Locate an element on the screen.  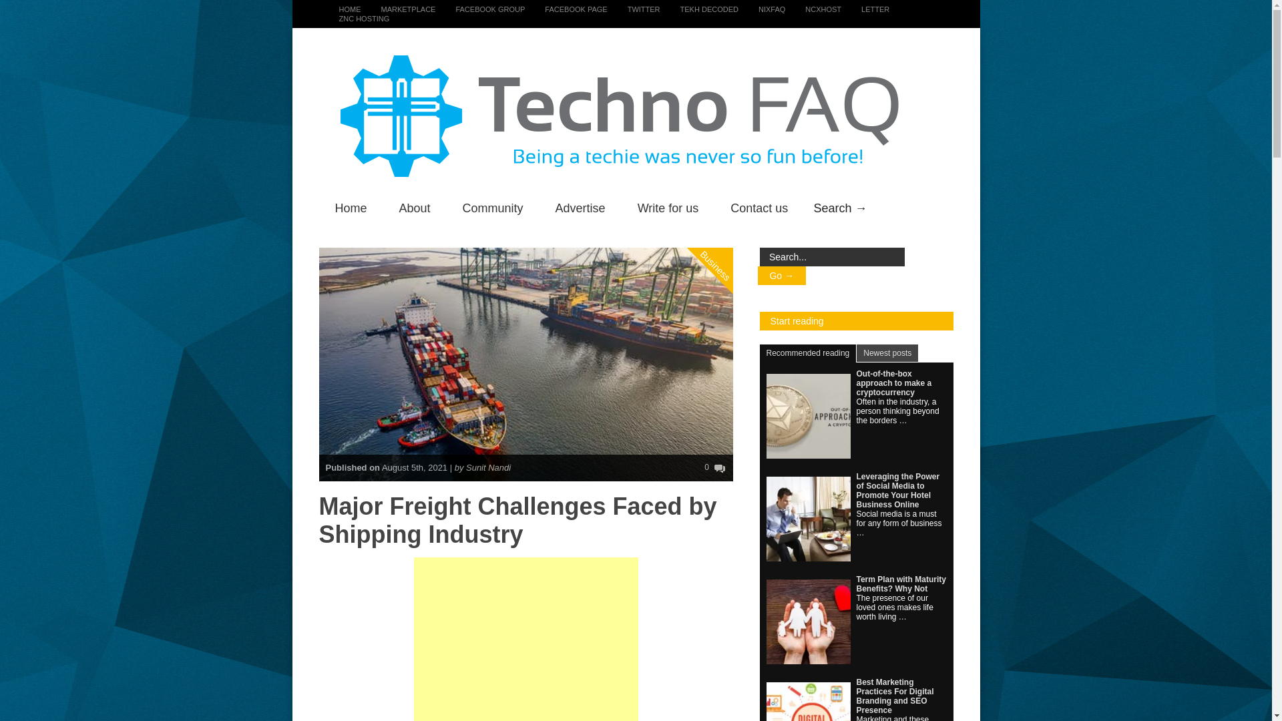
TEKH DECODED is located at coordinates (698, 9).